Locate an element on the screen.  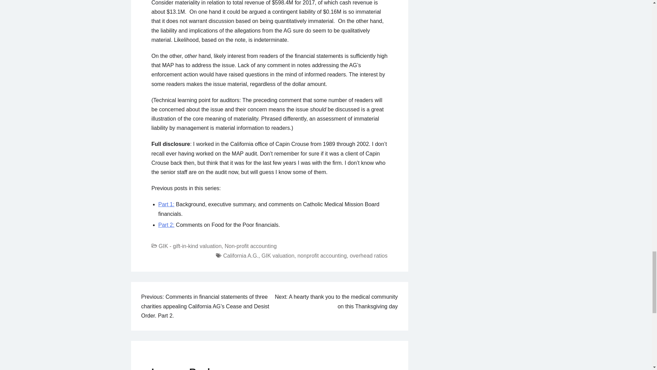
Non-profit accounting is located at coordinates (250, 246).